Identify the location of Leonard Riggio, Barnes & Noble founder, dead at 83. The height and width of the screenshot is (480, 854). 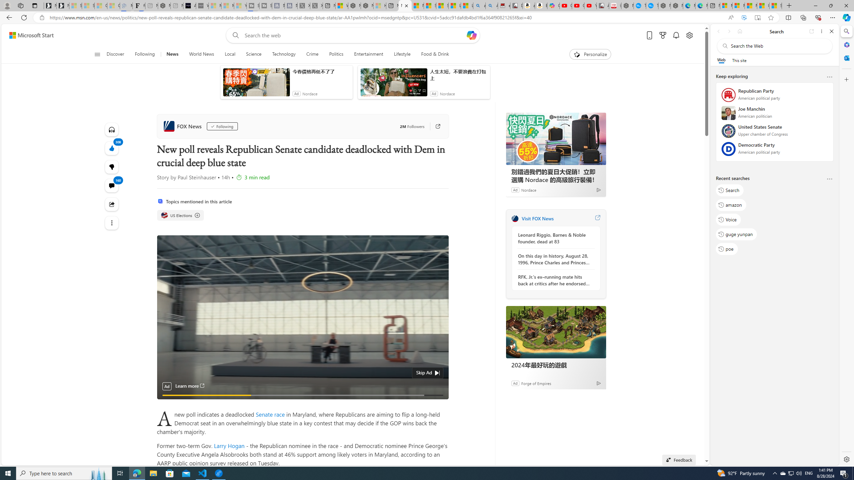
(554, 238).